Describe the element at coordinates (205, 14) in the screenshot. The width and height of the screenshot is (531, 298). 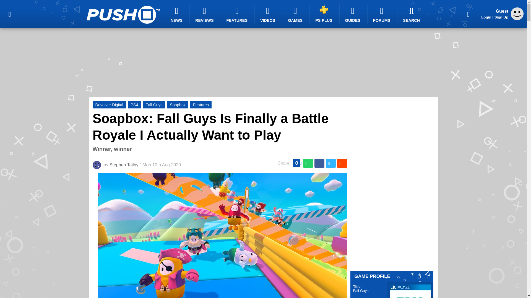
I see `REVIEWS` at that location.